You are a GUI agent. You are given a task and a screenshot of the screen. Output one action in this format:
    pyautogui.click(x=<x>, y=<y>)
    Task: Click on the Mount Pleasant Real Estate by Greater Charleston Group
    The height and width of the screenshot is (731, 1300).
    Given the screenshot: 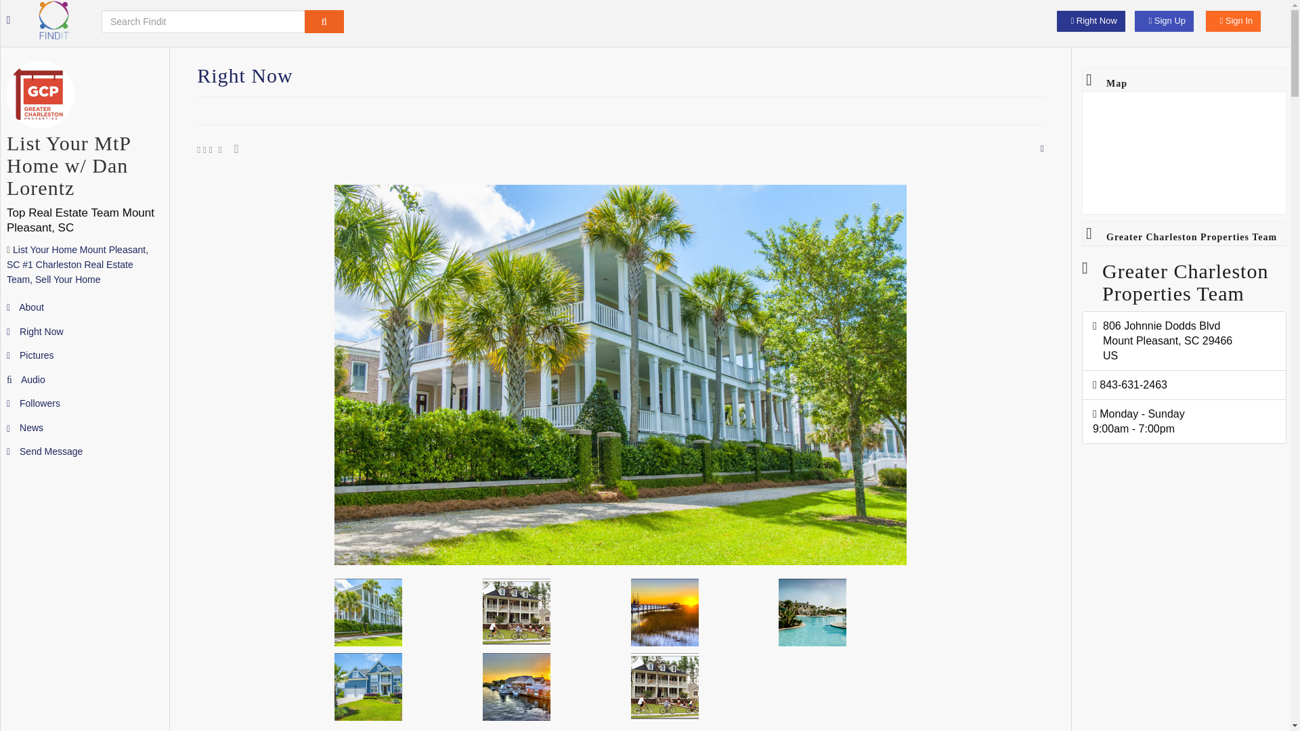 What is the action you would take?
    pyautogui.click(x=695, y=612)
    